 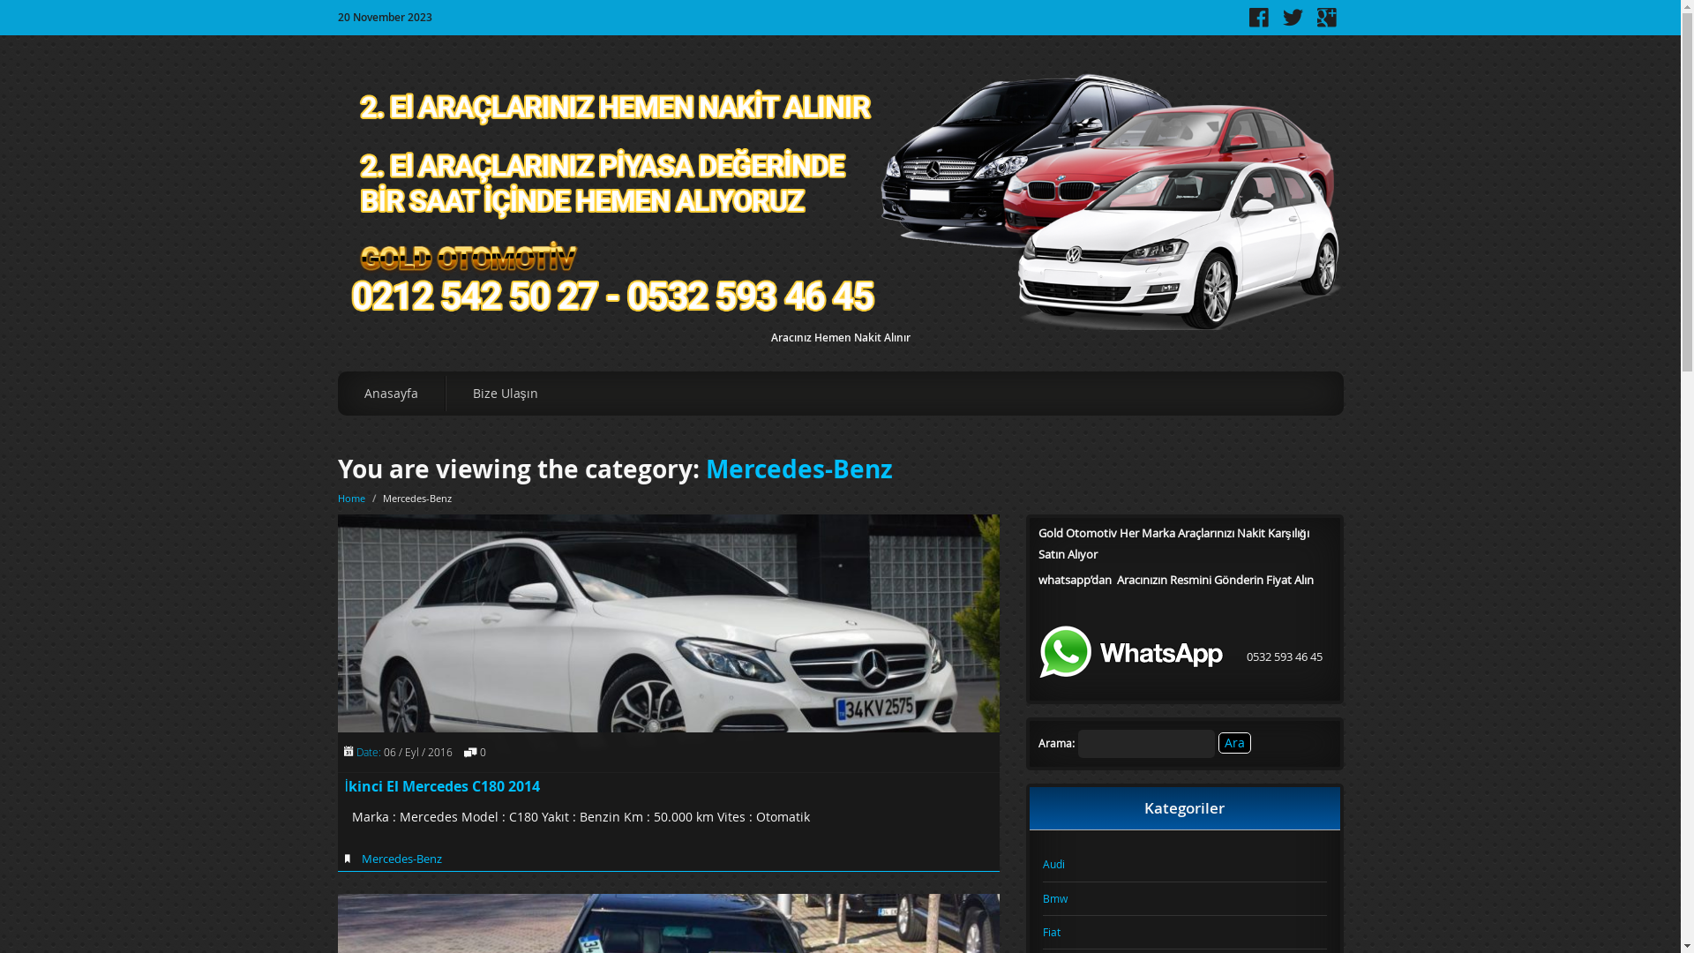 I want to click on Audi, so click(x=1185, y=865).